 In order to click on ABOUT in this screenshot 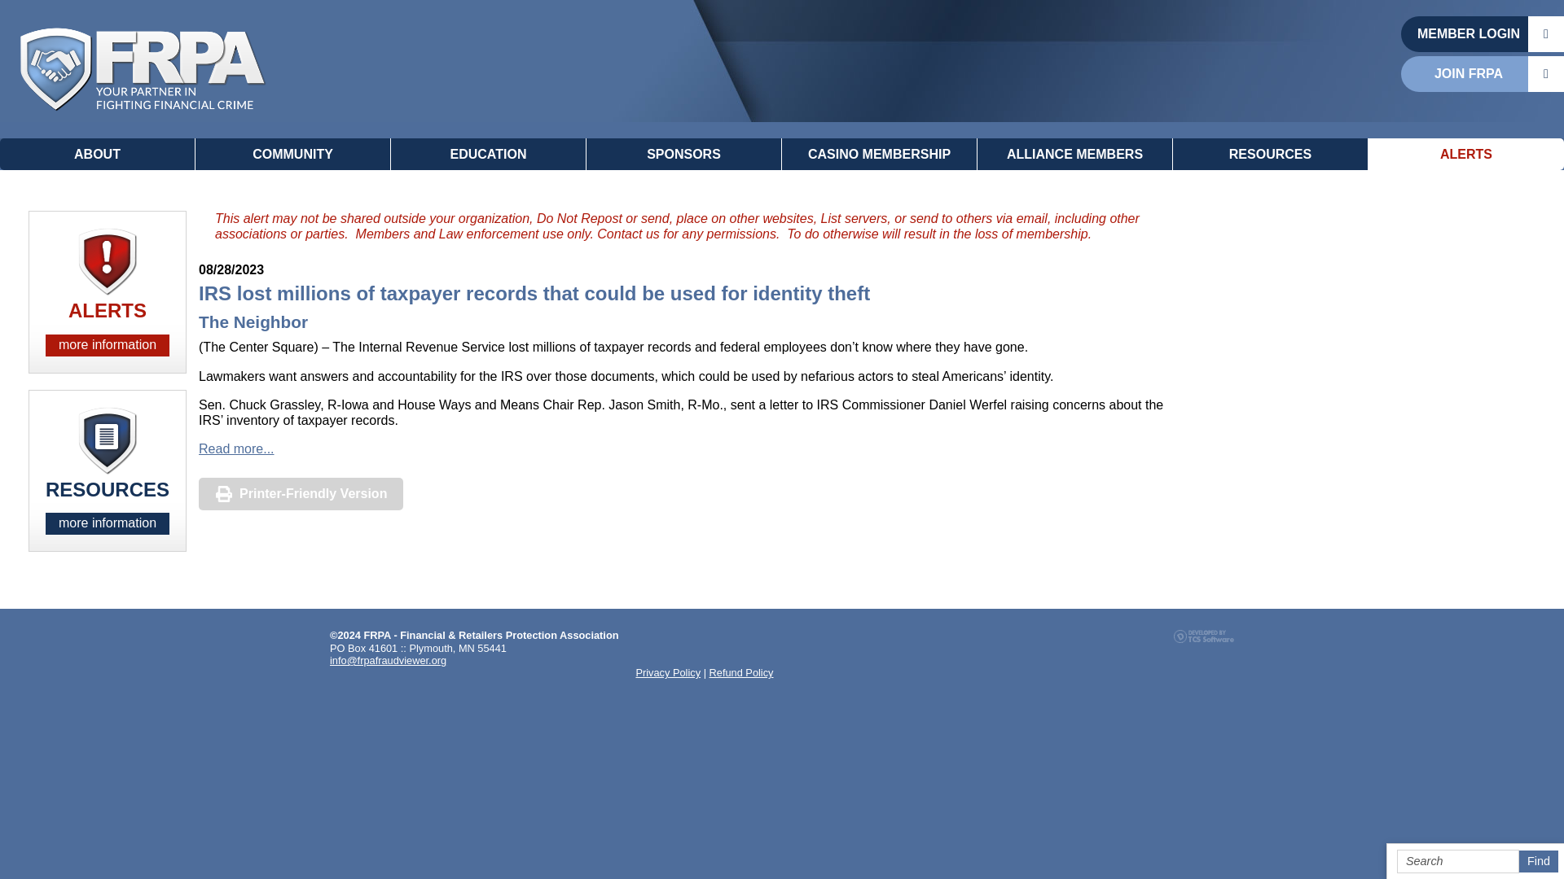, I will do `click(98, 154)`.